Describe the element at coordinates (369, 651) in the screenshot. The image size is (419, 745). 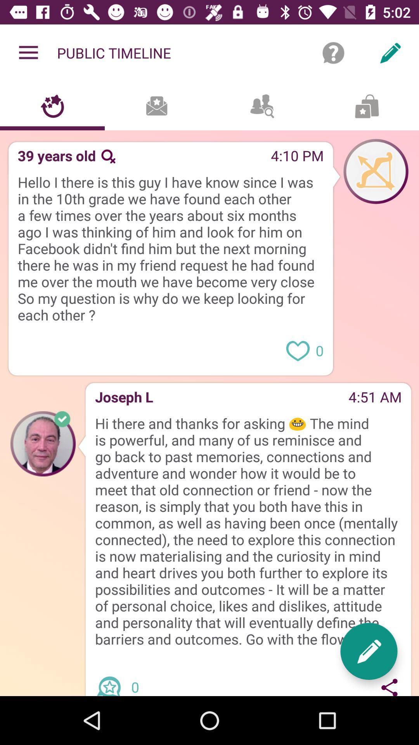
I see `edit` at that location.